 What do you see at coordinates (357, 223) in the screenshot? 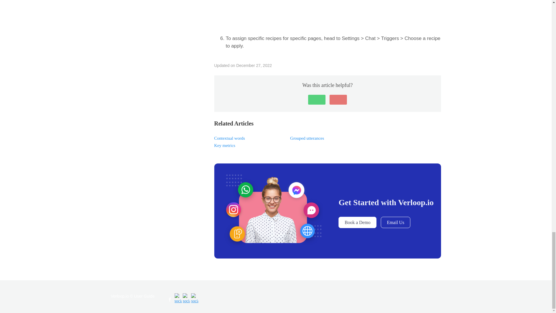
I see `Book a Demo` at bounding box center [357, 223].